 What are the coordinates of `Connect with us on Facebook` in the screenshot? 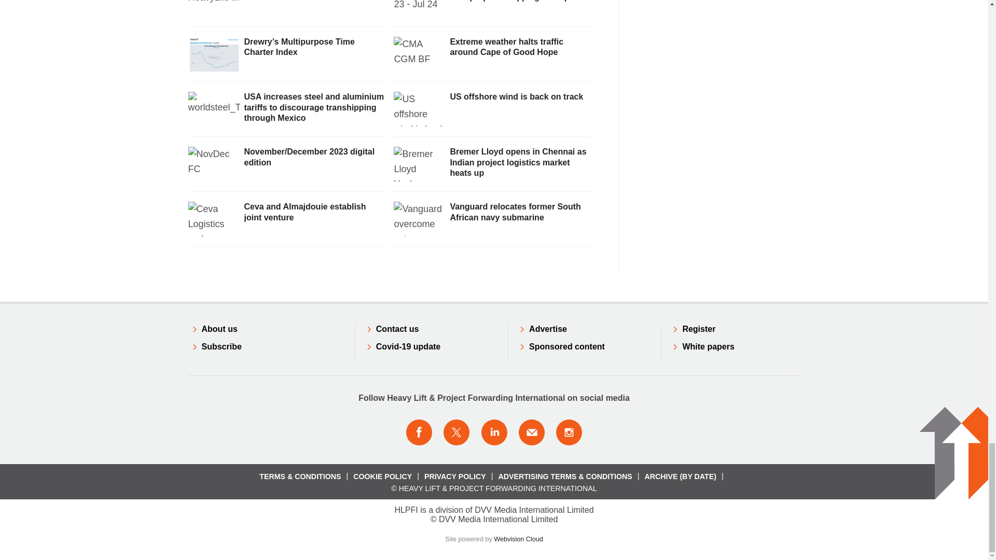 It's located at (419, 432).